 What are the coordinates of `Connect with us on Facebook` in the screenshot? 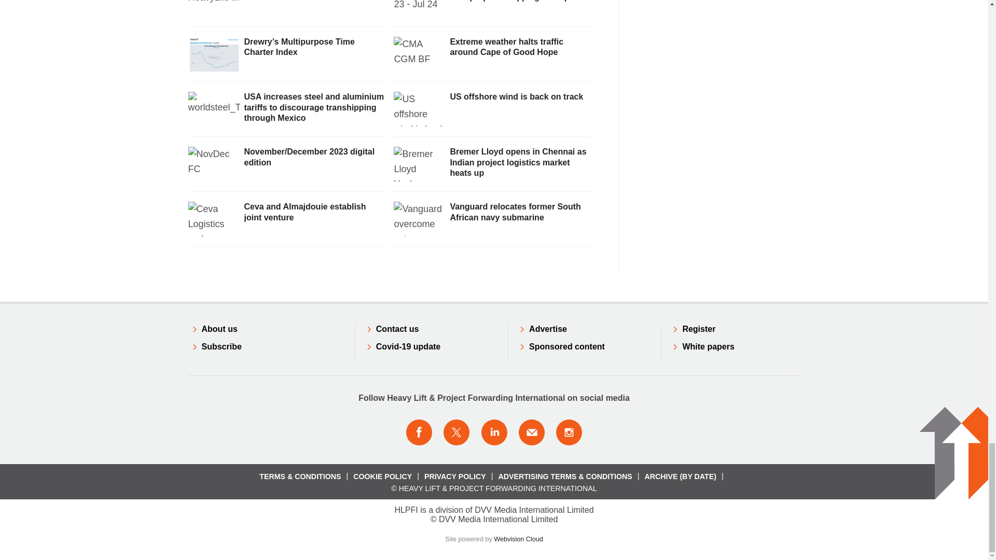 It's located at (419, 432).